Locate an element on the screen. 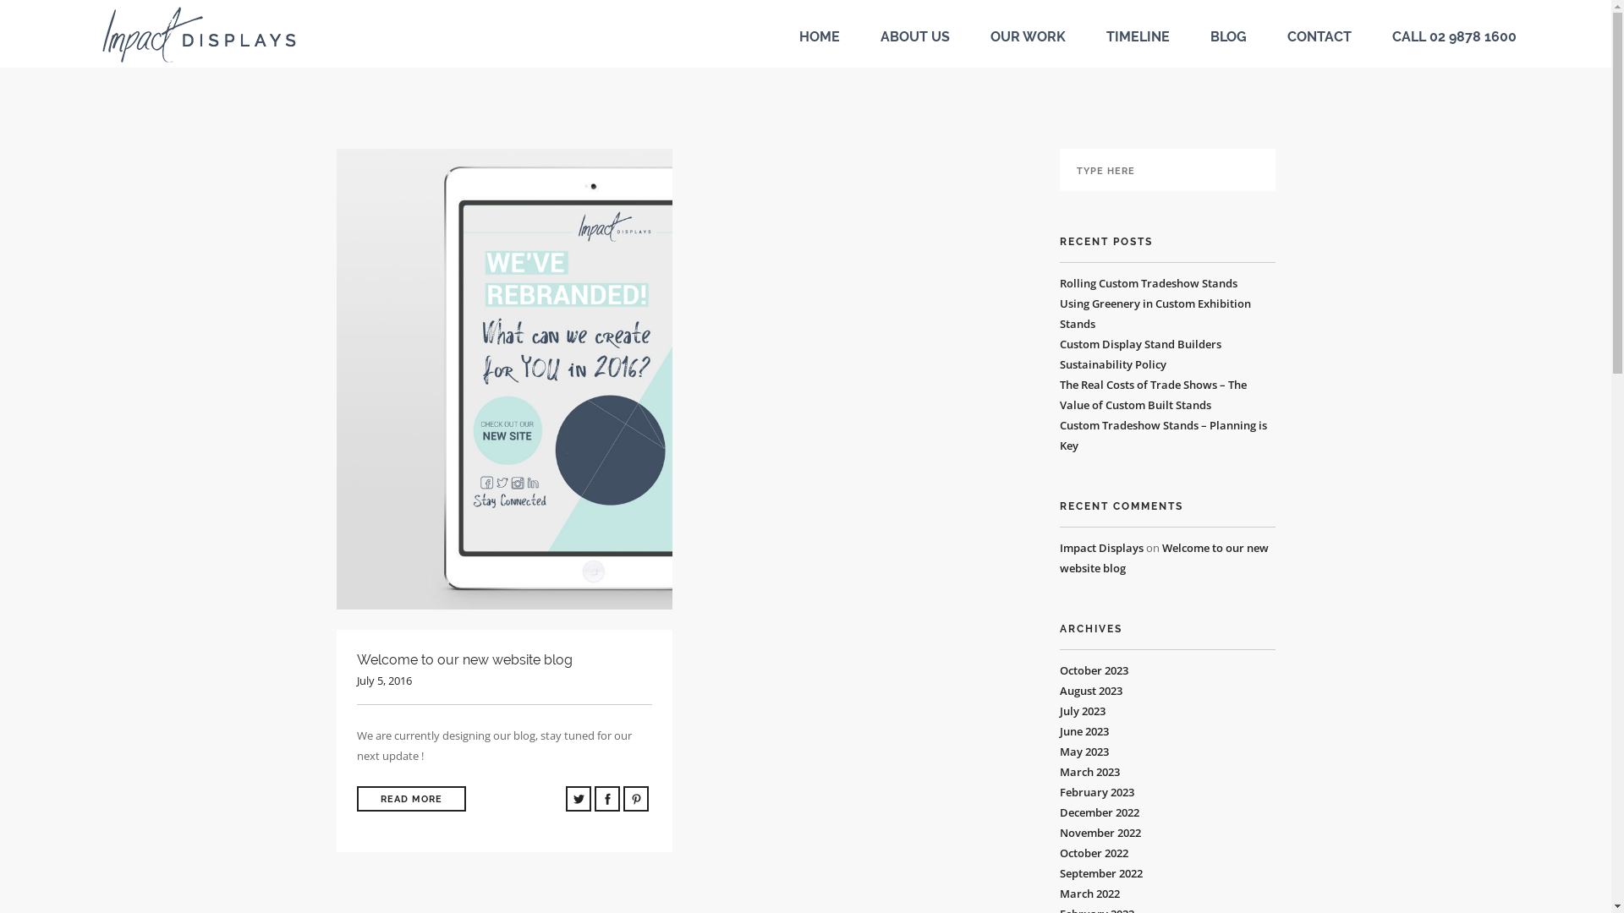 The height and width of the screenshot is (913, 1624). TIMELINE is located at coordinates (1138, 37).